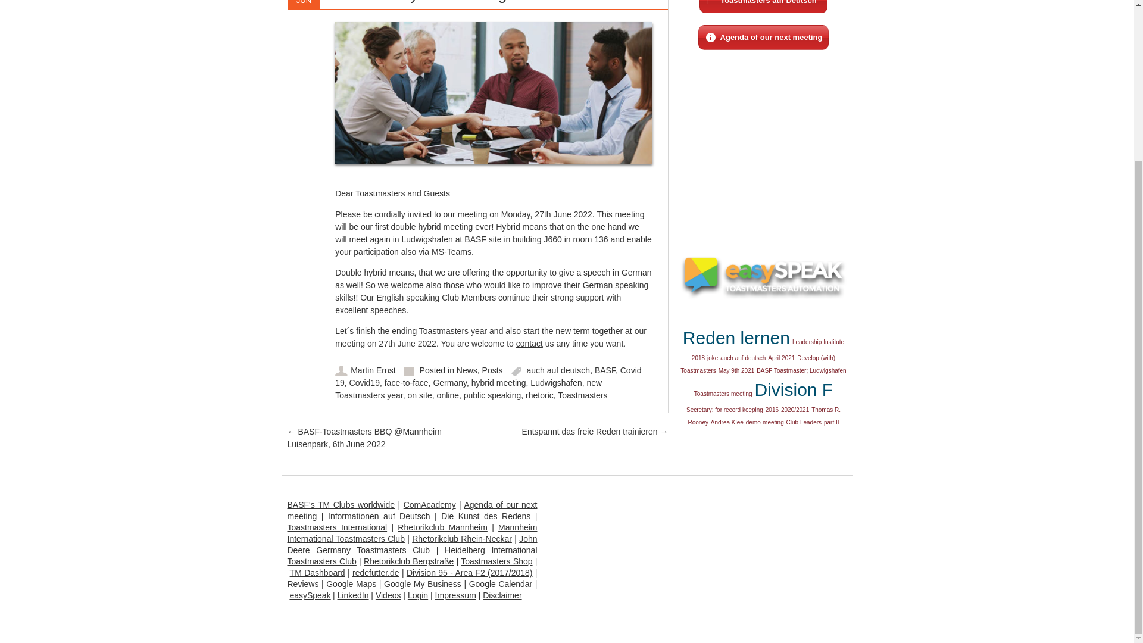 Image resolution: width=1143 pixels, height=643 pixels. Describe the element at coordinates (556, 383) in the screenshot. I see `Ludwigshafen` at that location.